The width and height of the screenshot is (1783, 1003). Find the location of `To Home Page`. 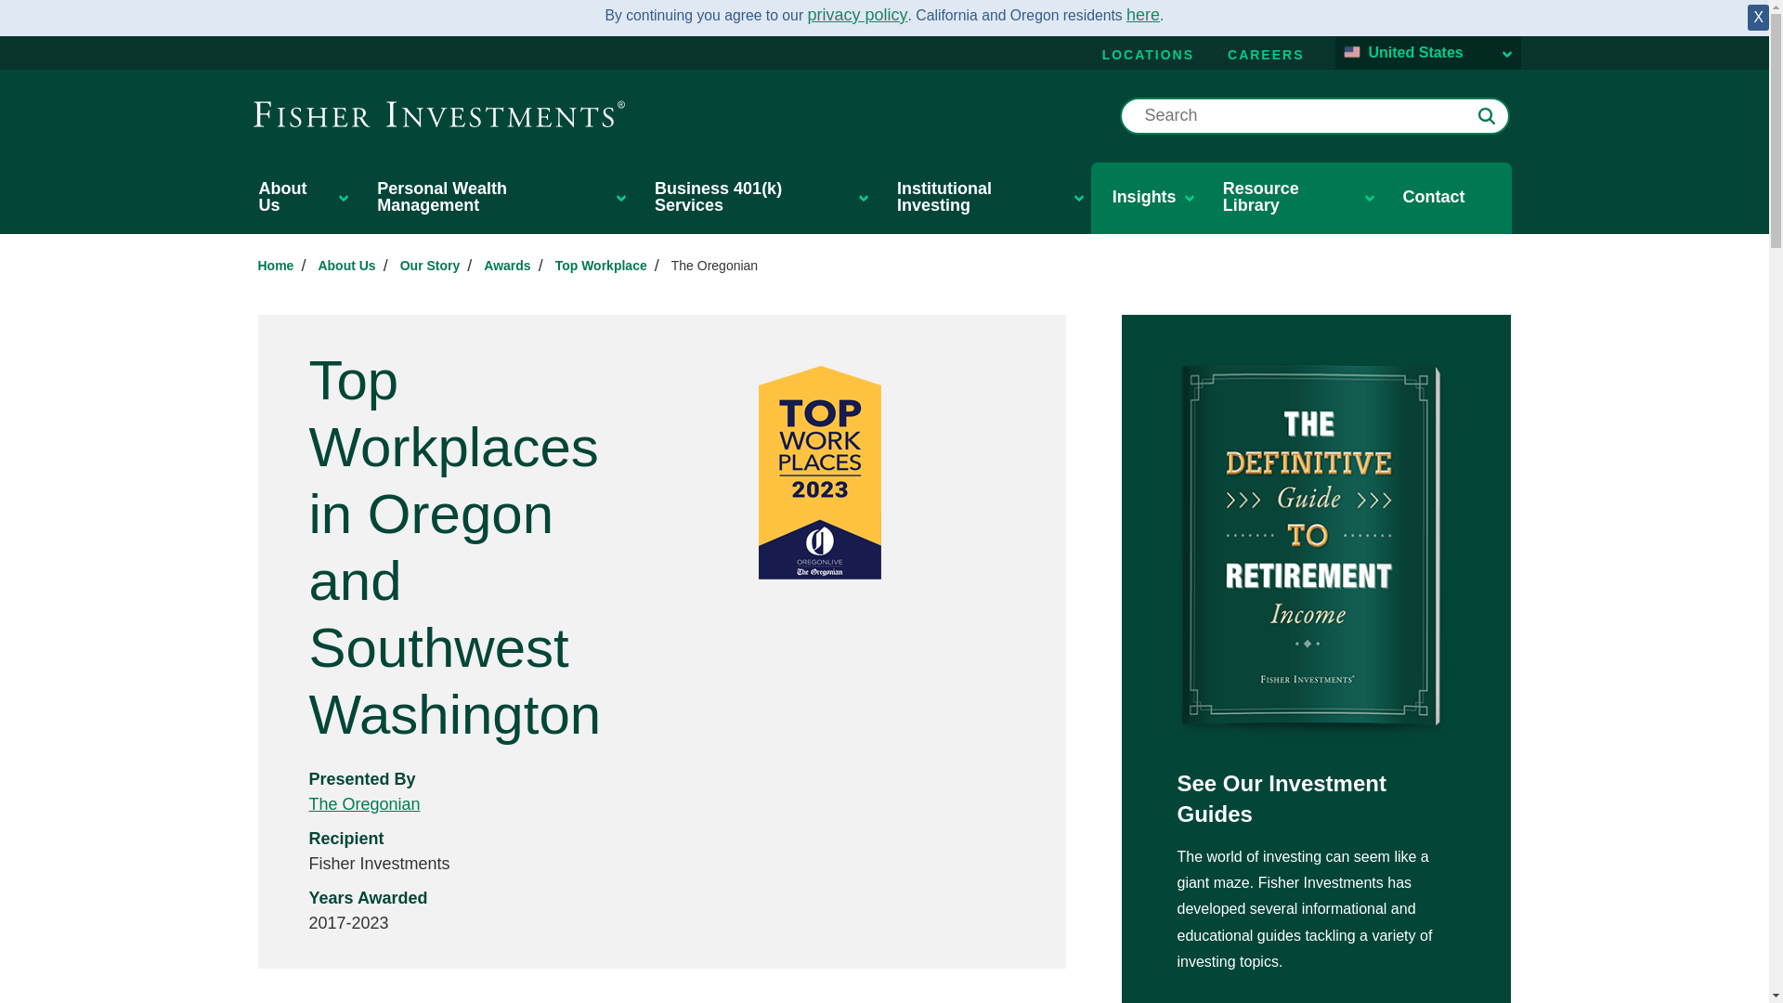

To Home Page is located at coordinates (438, 114).